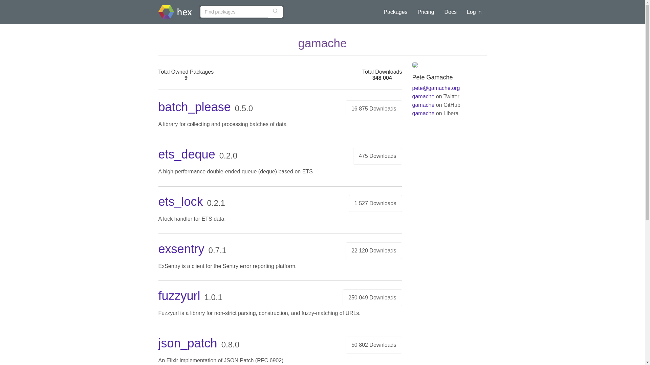 This screenshot has height=365, width=650. Describe the element at coordinates (275, 11) in the screenshot. I see `magnifying-glass` at that location.